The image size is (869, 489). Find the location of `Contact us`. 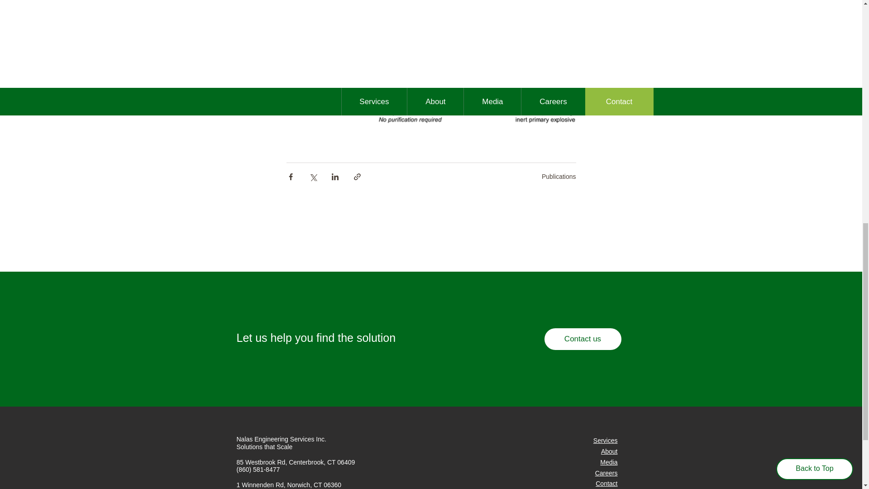

Contact us is located at coordinates (582, 339).